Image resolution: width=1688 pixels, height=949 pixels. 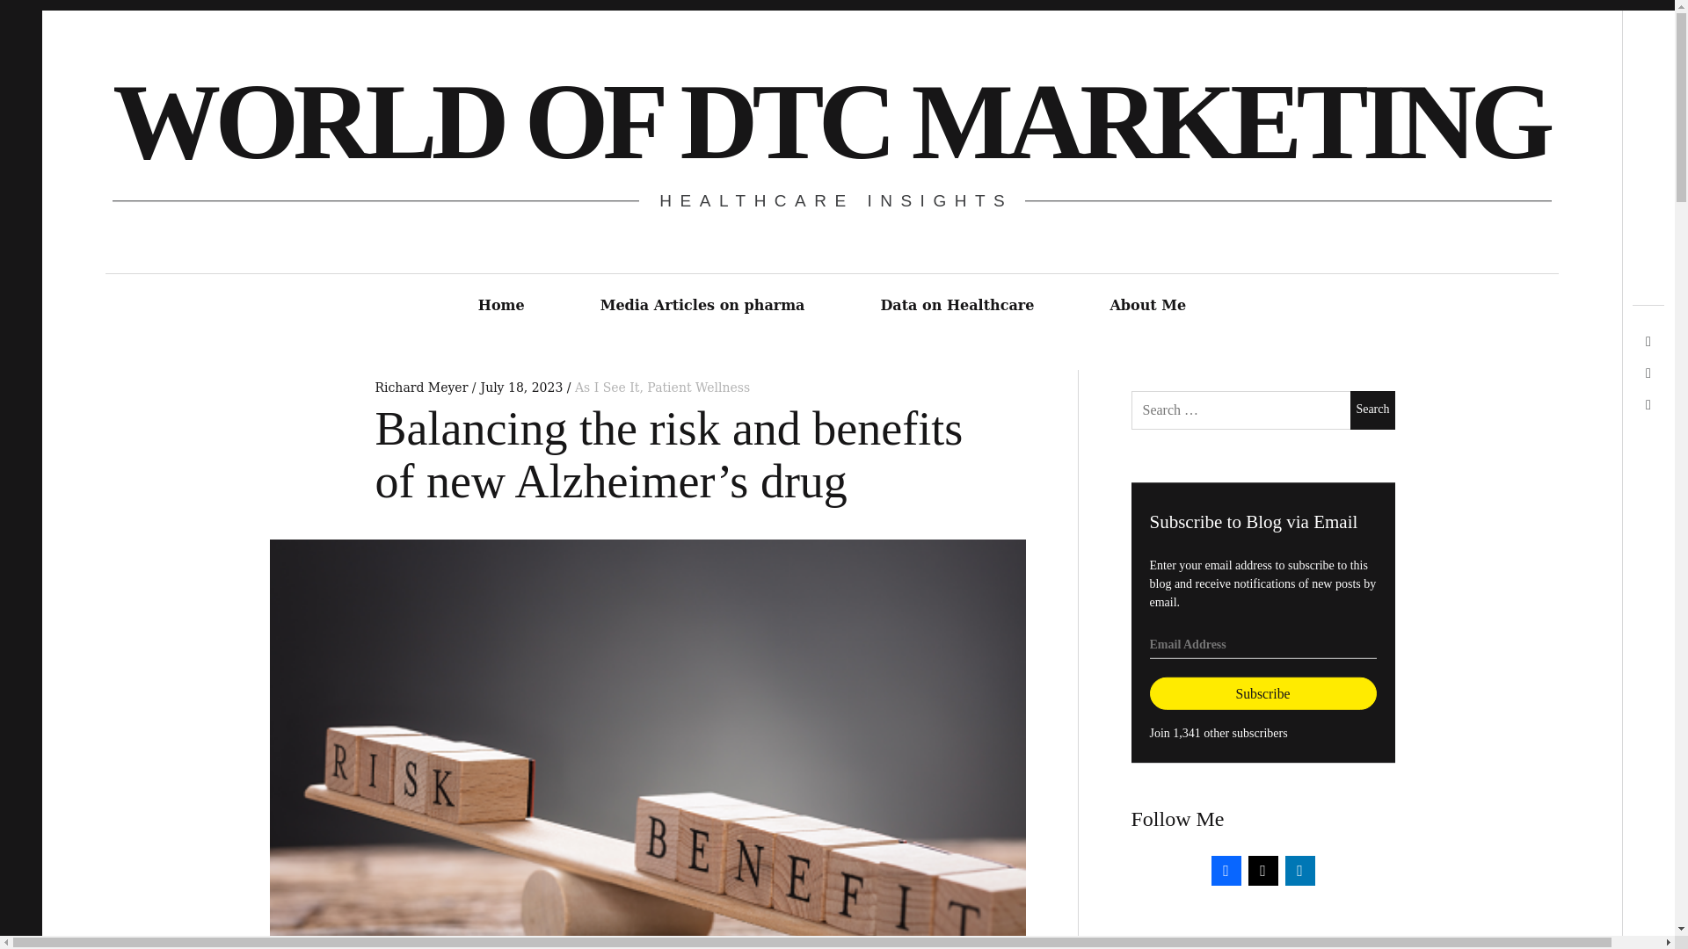 What do you see at coordinates (1148, 306) in the screenshot?
I see `About Me` at bounding box center [1148, 306].